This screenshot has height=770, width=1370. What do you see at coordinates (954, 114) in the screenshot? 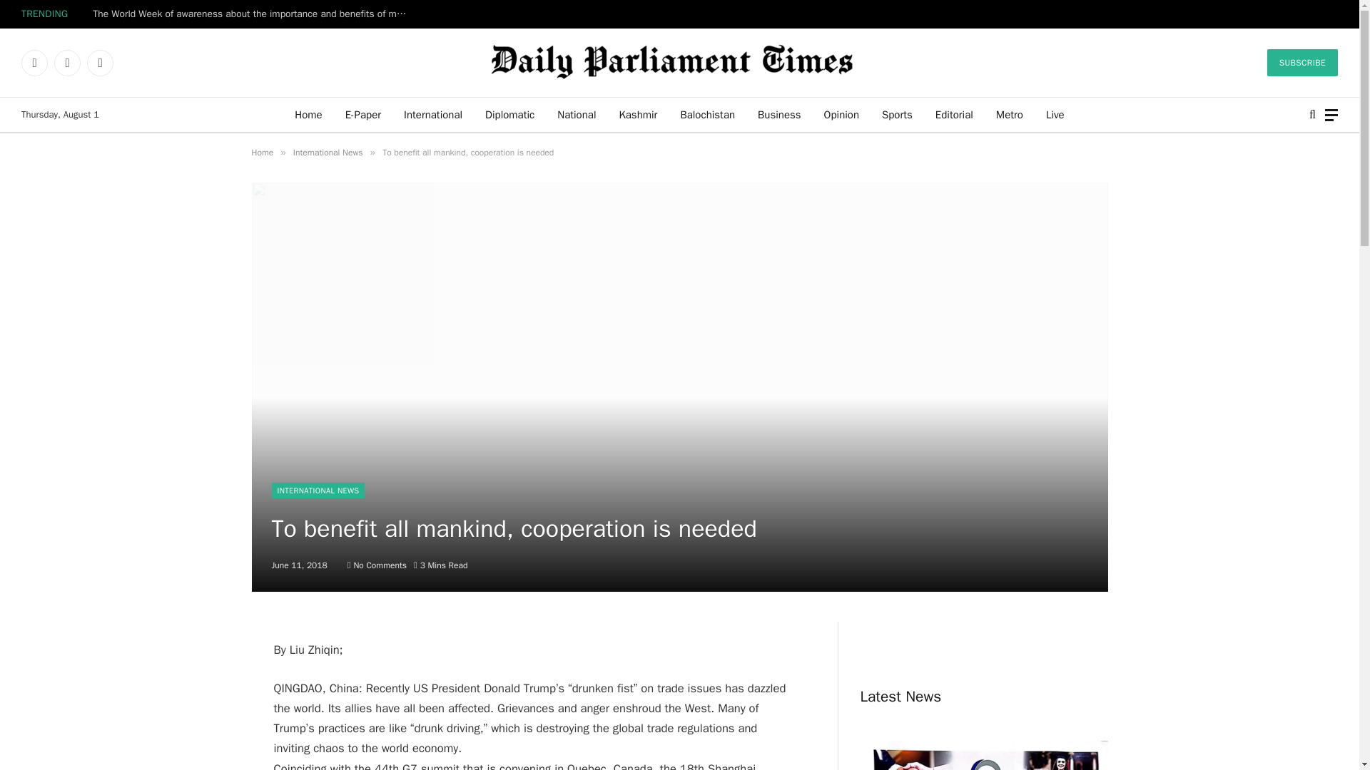
I see `Editorial` at bounding box center [954, 114].